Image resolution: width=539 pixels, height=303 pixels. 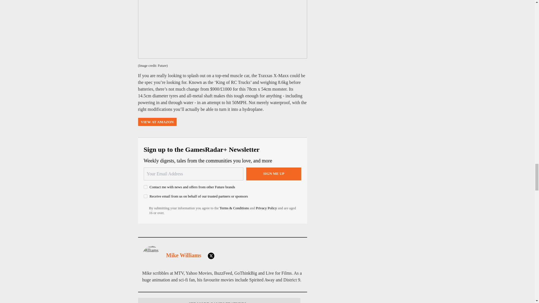 What do you see at coordinates (274, 174) in the screenshot?
I see `Sign me up` at bounding box center [274, 174].